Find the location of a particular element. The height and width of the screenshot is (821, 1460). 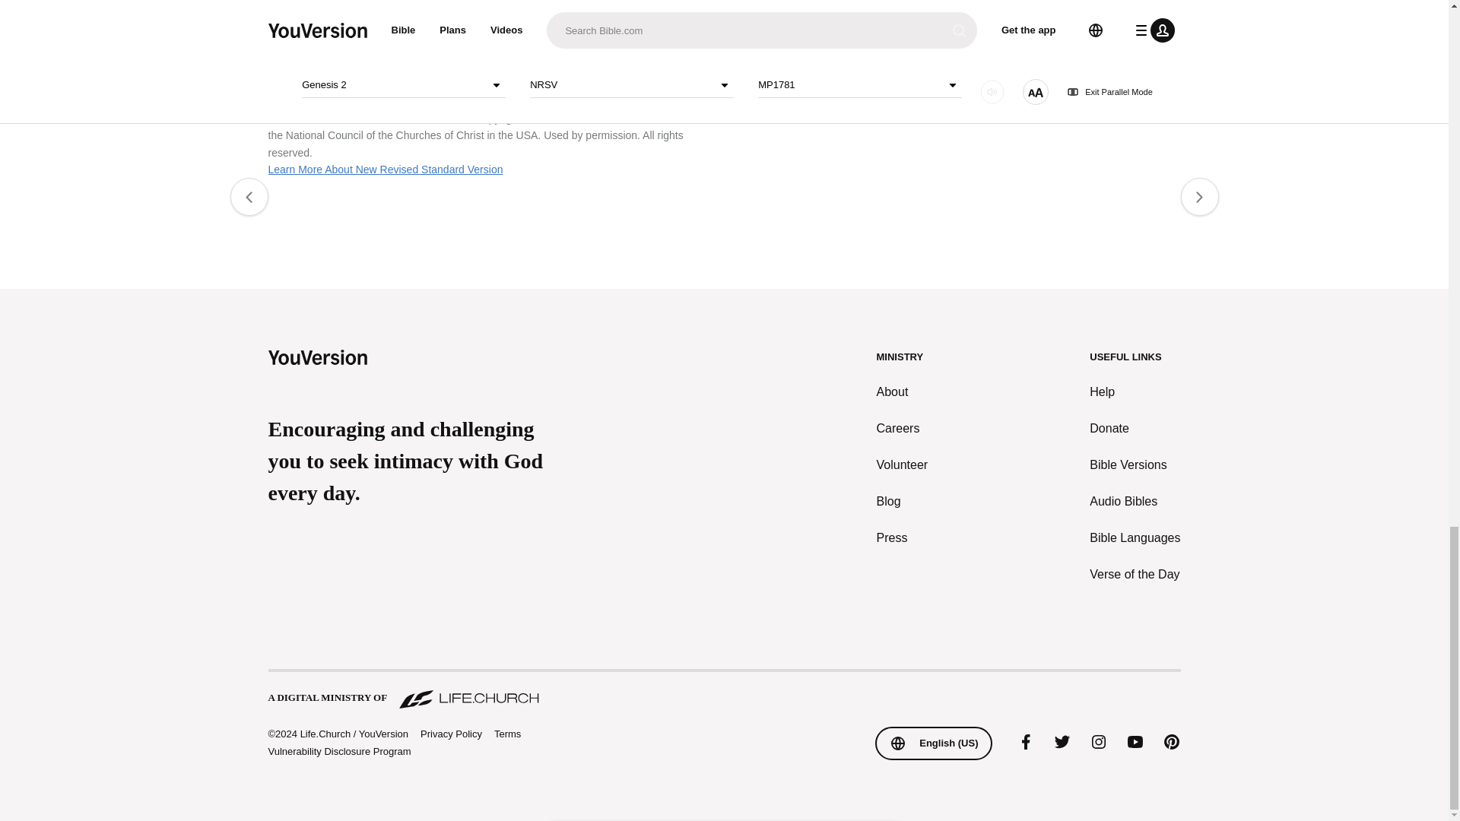

Press is located at coordinates (903, 538).